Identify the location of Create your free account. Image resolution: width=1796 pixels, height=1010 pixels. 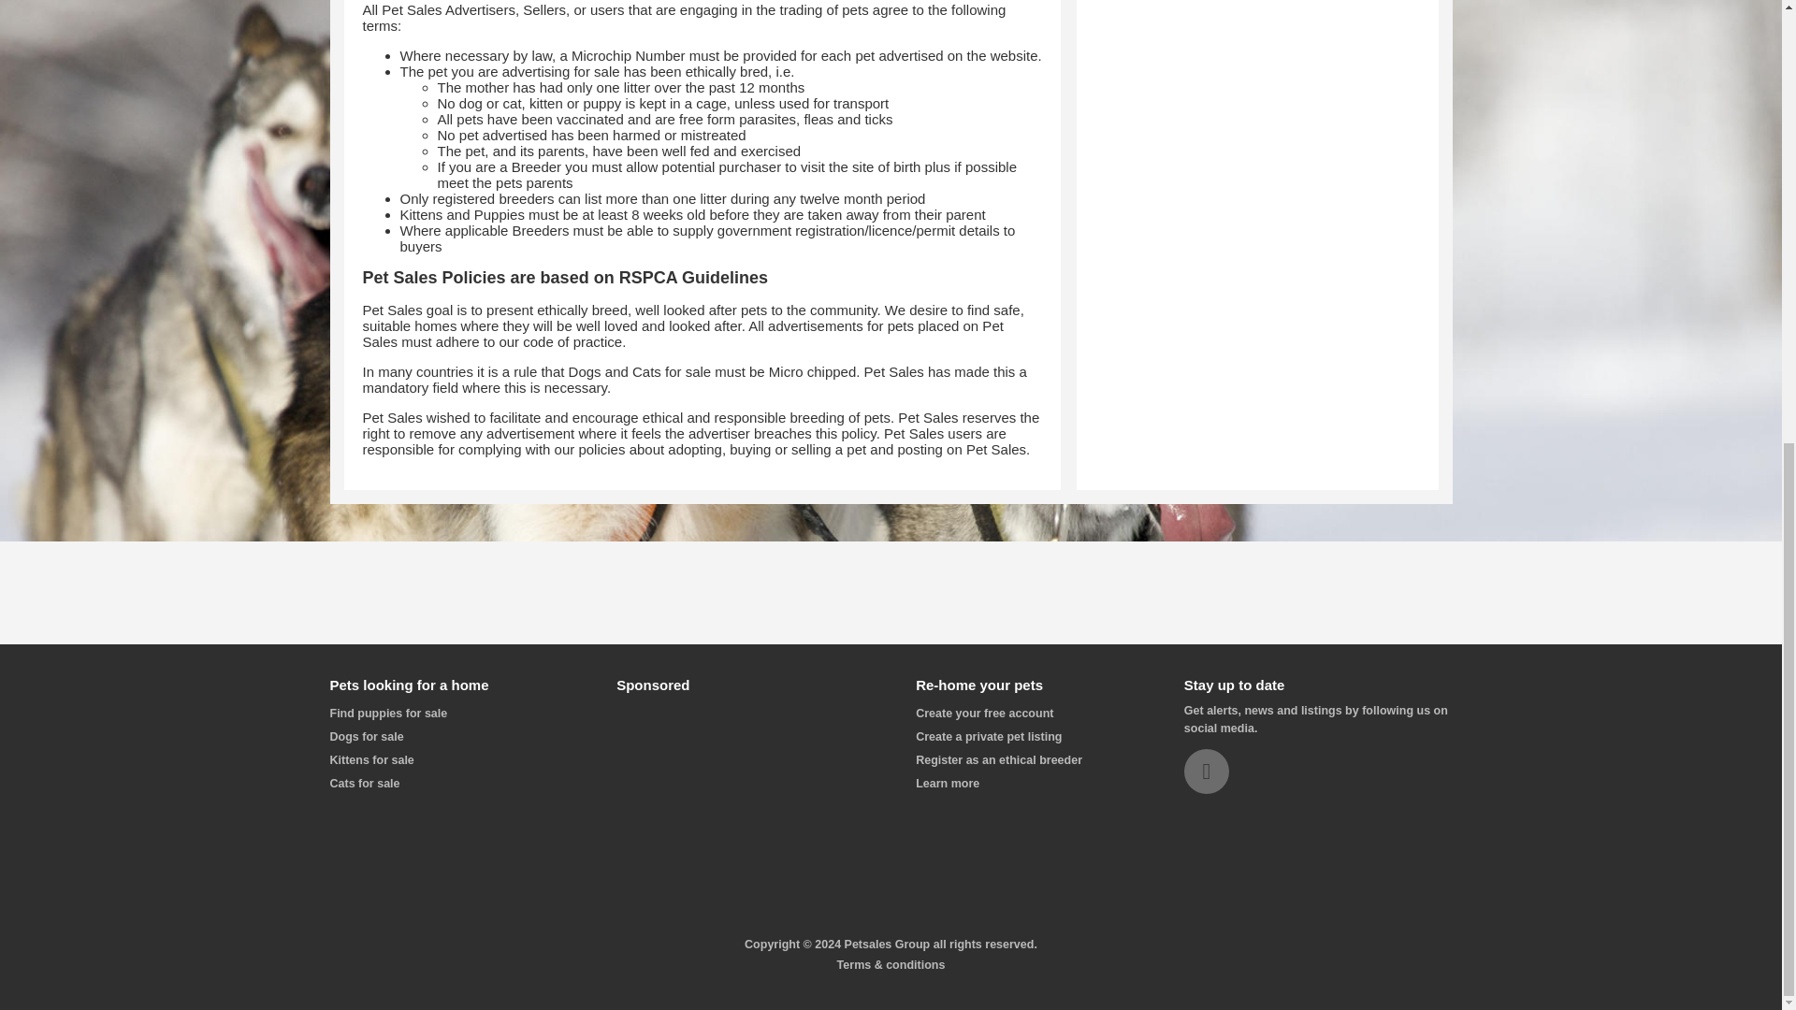
(984, 714).